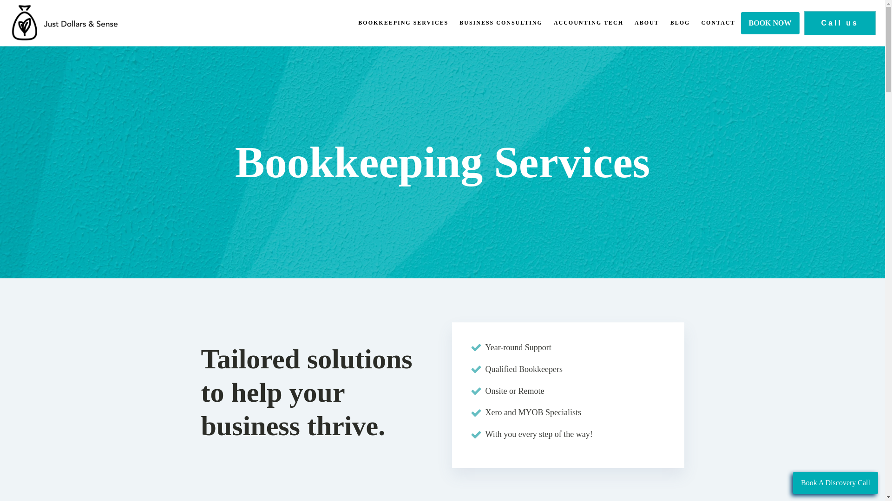 The height and width of the screenshot is (501, 892). What do you see at coordinates (680, 22) in the screenshot?
I see `BLOG` at bounding box center [680, 22].